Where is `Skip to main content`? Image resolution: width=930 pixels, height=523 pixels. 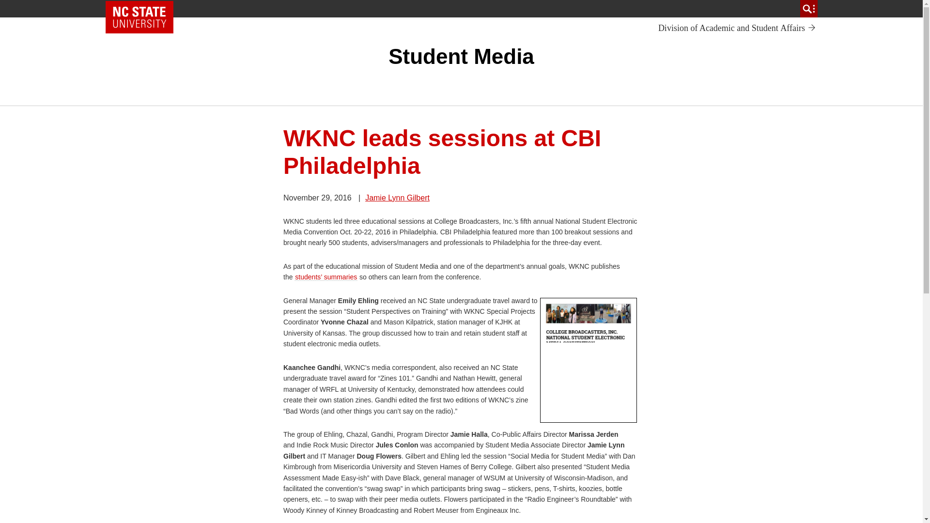 Skip to main content is located at coordinates (397, 198).